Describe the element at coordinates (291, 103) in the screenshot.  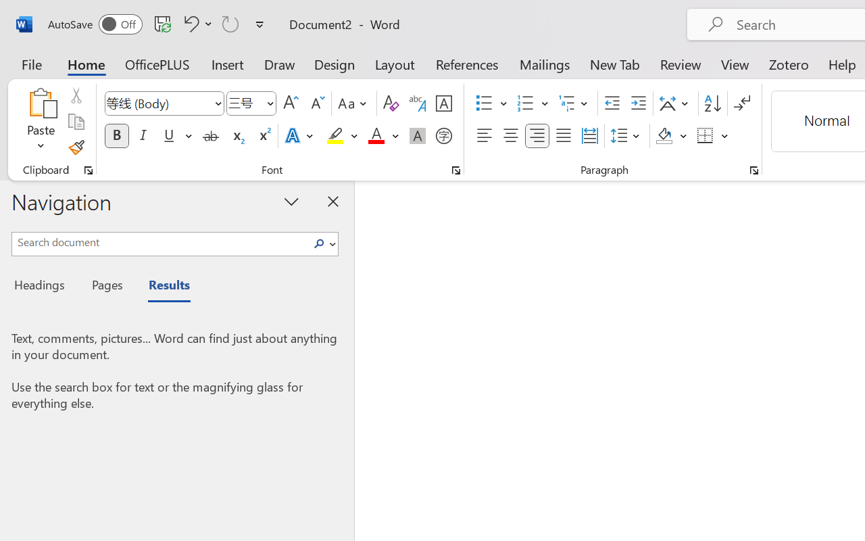
I see `Grow Font` at that location.